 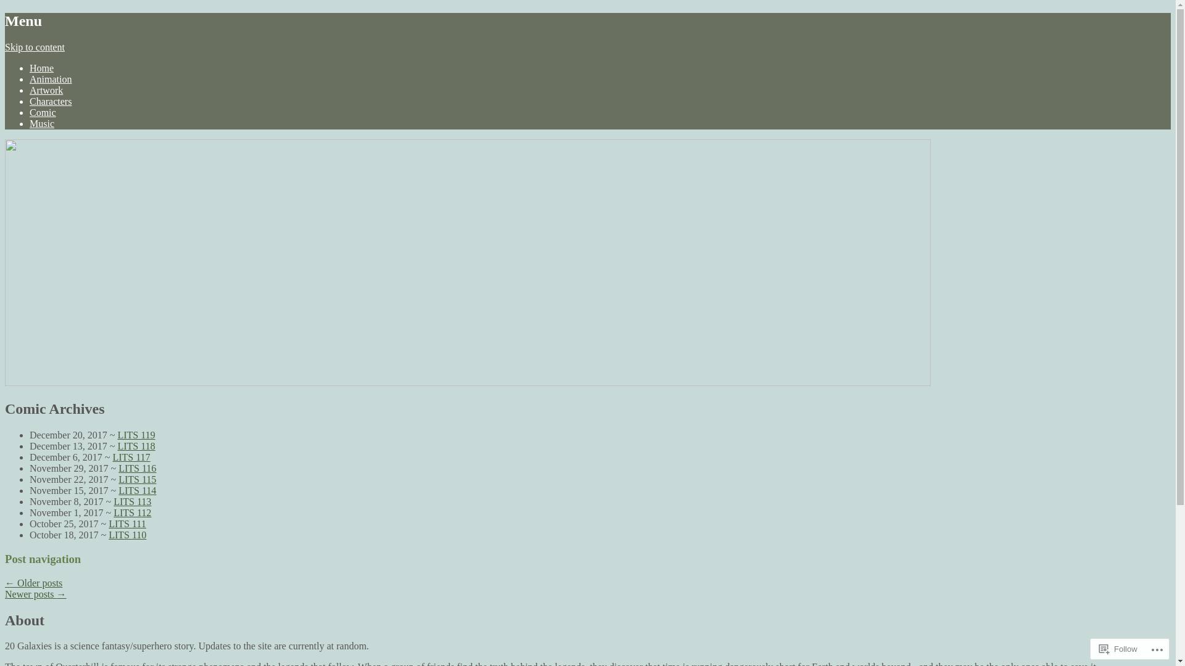 What do you see at coordinates (137, 491) in the screenshot?
I see `LITS 114` at bounding box center [137, 491].